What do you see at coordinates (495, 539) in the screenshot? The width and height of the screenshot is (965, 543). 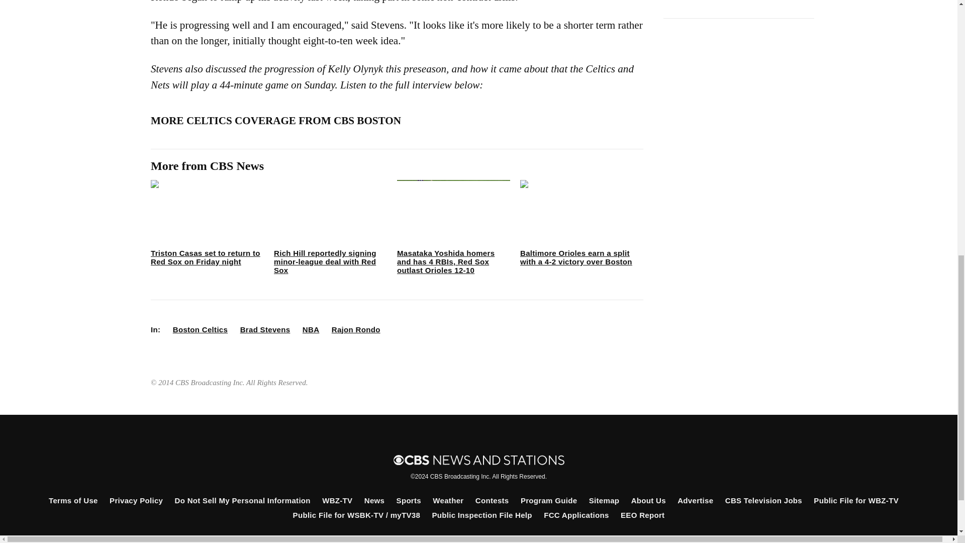 I see `instagram` at bounding box center [495, 539].